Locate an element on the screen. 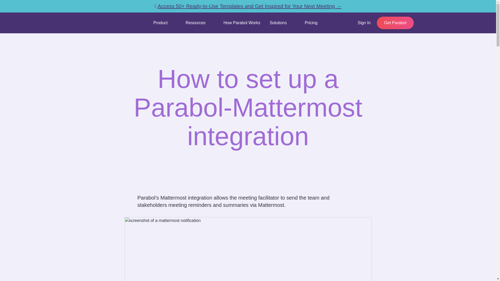 Image resolution: width=500 pixels, height=281 pixels. Pricing is located at coordinates (311, 23).